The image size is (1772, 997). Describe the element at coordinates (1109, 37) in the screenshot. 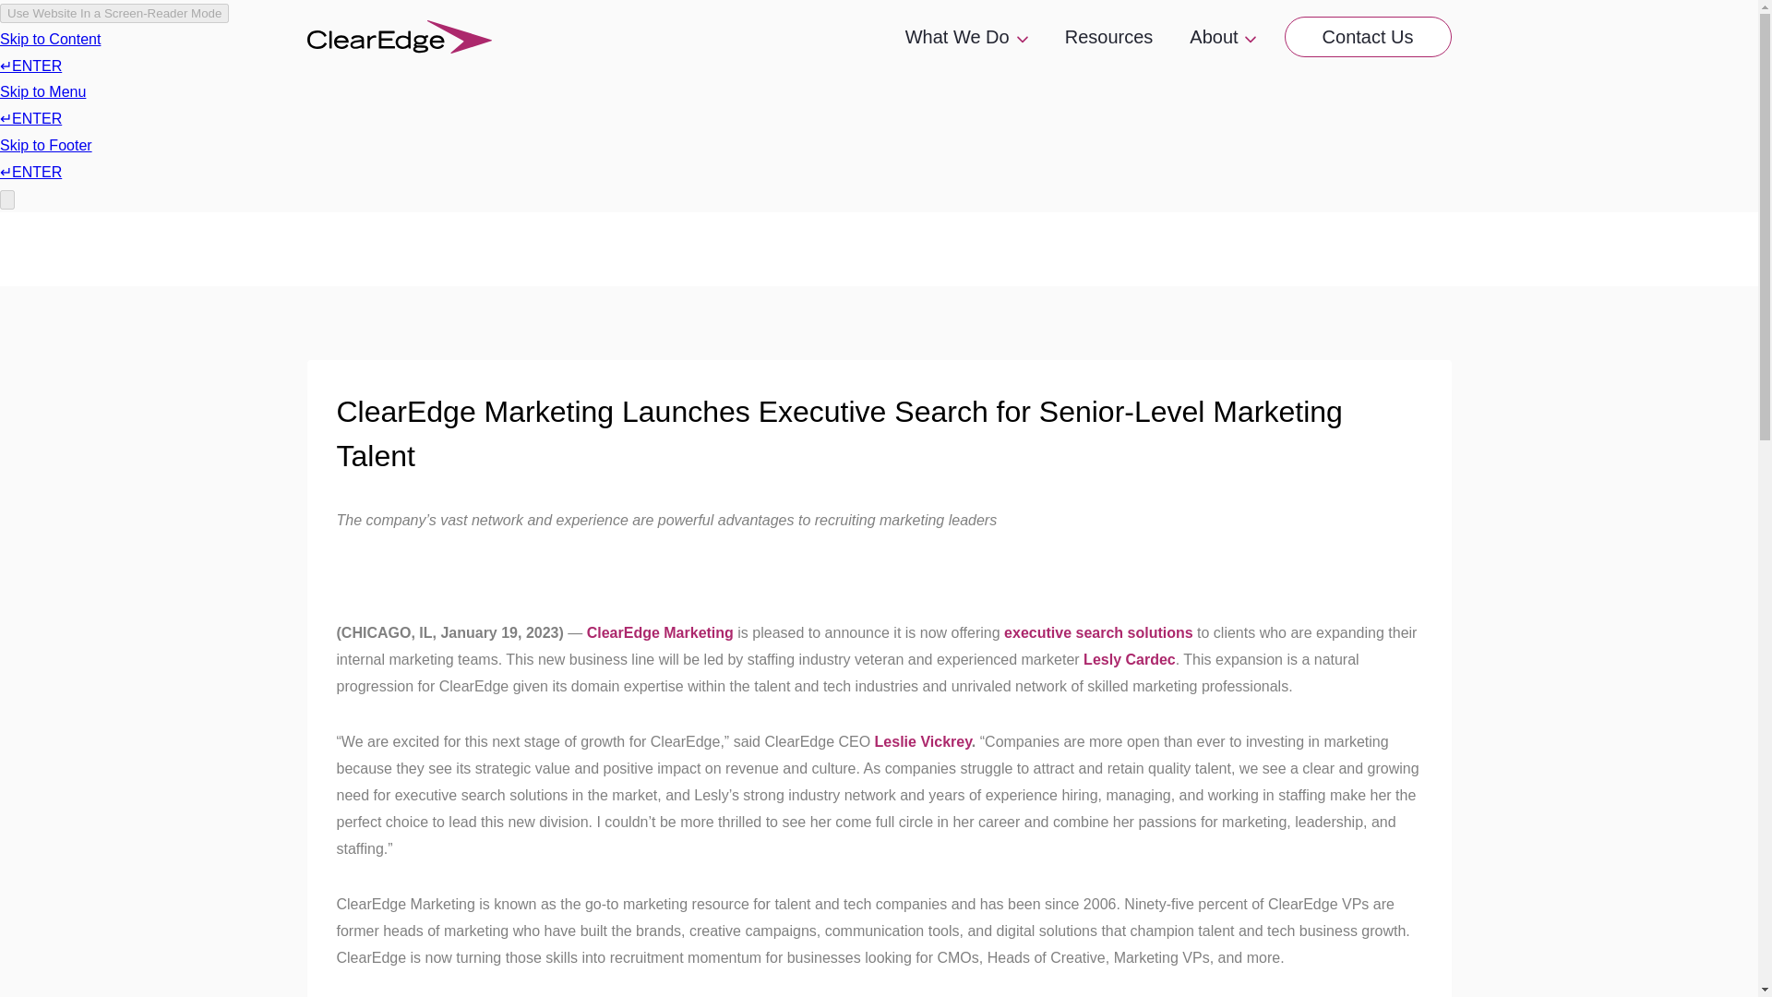

I see `Resources` at that location.